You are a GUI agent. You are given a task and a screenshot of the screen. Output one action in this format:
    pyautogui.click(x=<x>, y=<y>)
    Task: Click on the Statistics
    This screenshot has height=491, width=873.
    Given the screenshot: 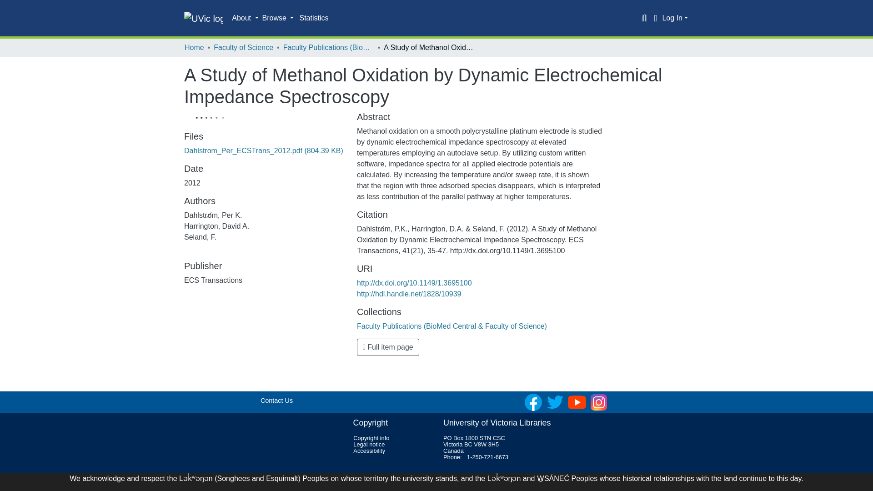 What is the action you would take?
    pyautogui.click(x=314, y=18)
    